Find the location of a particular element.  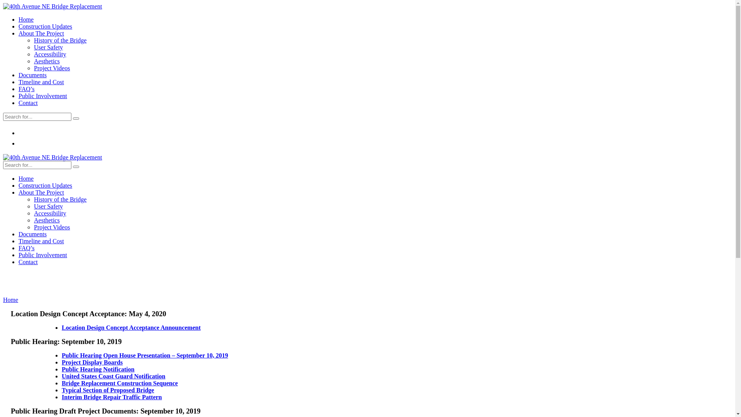

About The Project is located at coordinates (41, 33).